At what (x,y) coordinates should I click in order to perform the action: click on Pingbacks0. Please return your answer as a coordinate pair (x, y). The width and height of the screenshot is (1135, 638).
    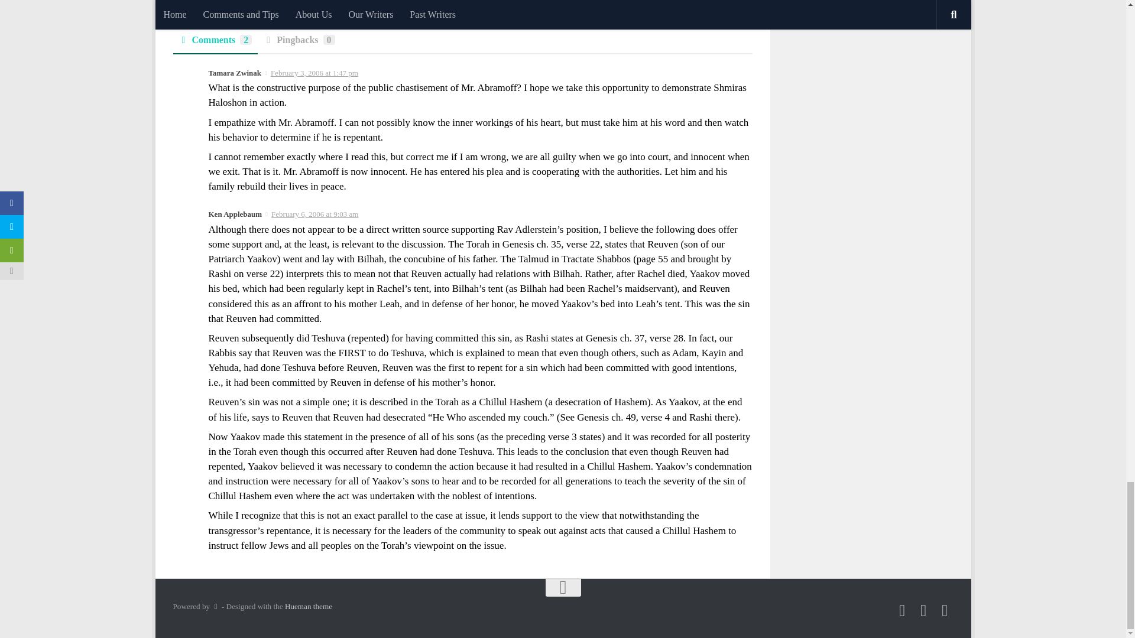
    Looking at the image, I should click on (299, 44).